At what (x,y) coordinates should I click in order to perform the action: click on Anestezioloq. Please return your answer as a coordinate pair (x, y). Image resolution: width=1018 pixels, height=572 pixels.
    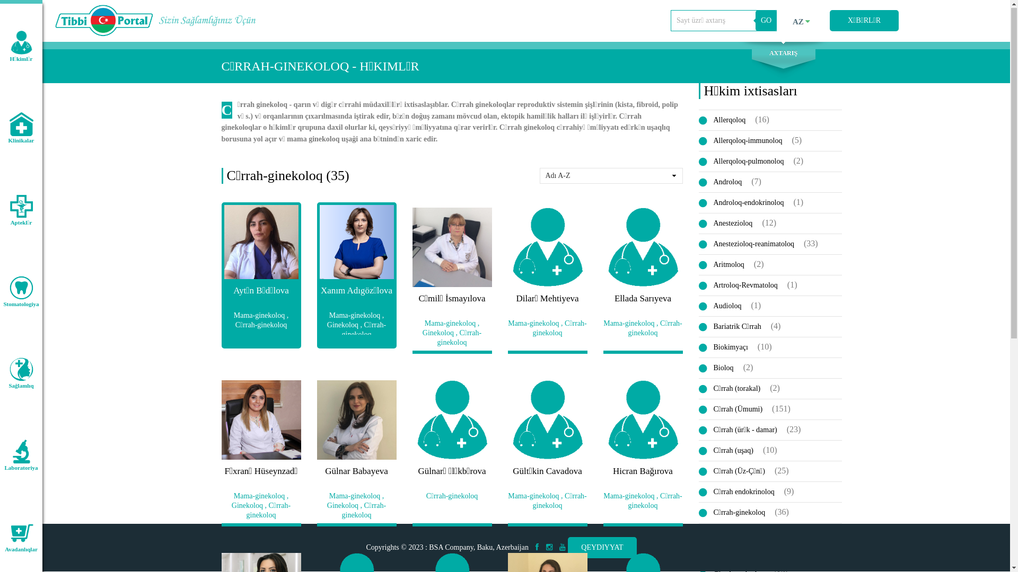
    Looking at the image, I should click on (730, 224).